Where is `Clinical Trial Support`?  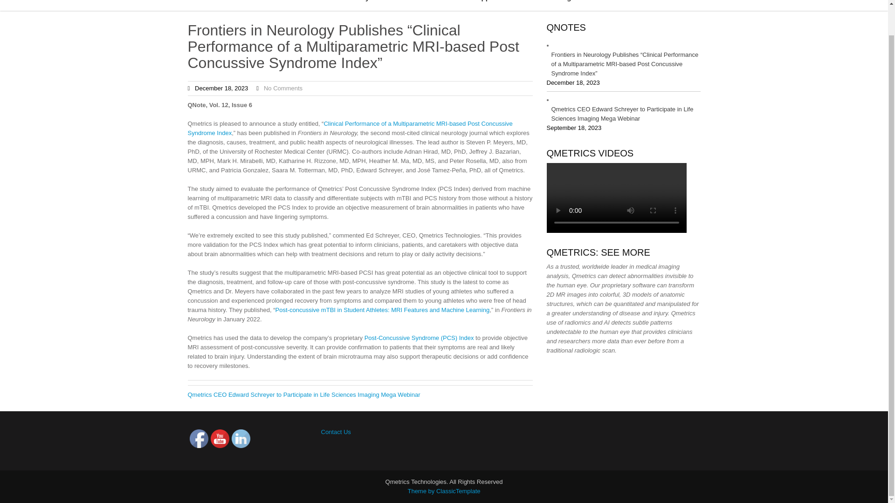
Clinical Trial Support is located at coordinates (464, 5).